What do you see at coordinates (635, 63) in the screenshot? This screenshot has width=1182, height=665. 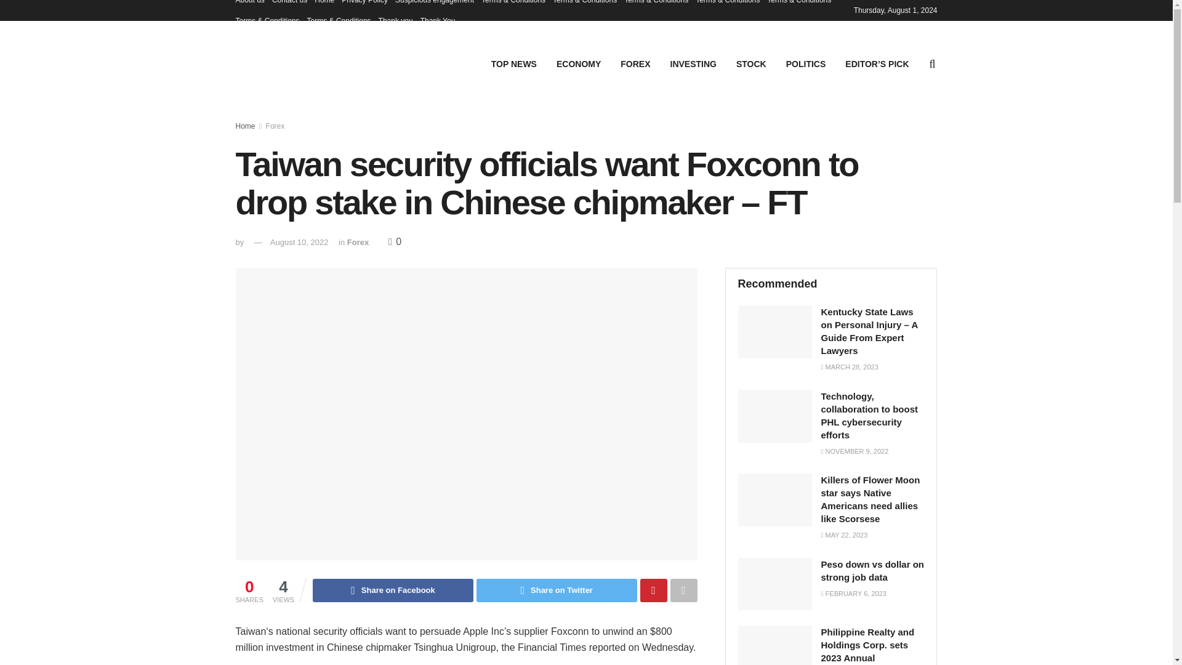 I see `FOREX` at bounding box center [635, 63].